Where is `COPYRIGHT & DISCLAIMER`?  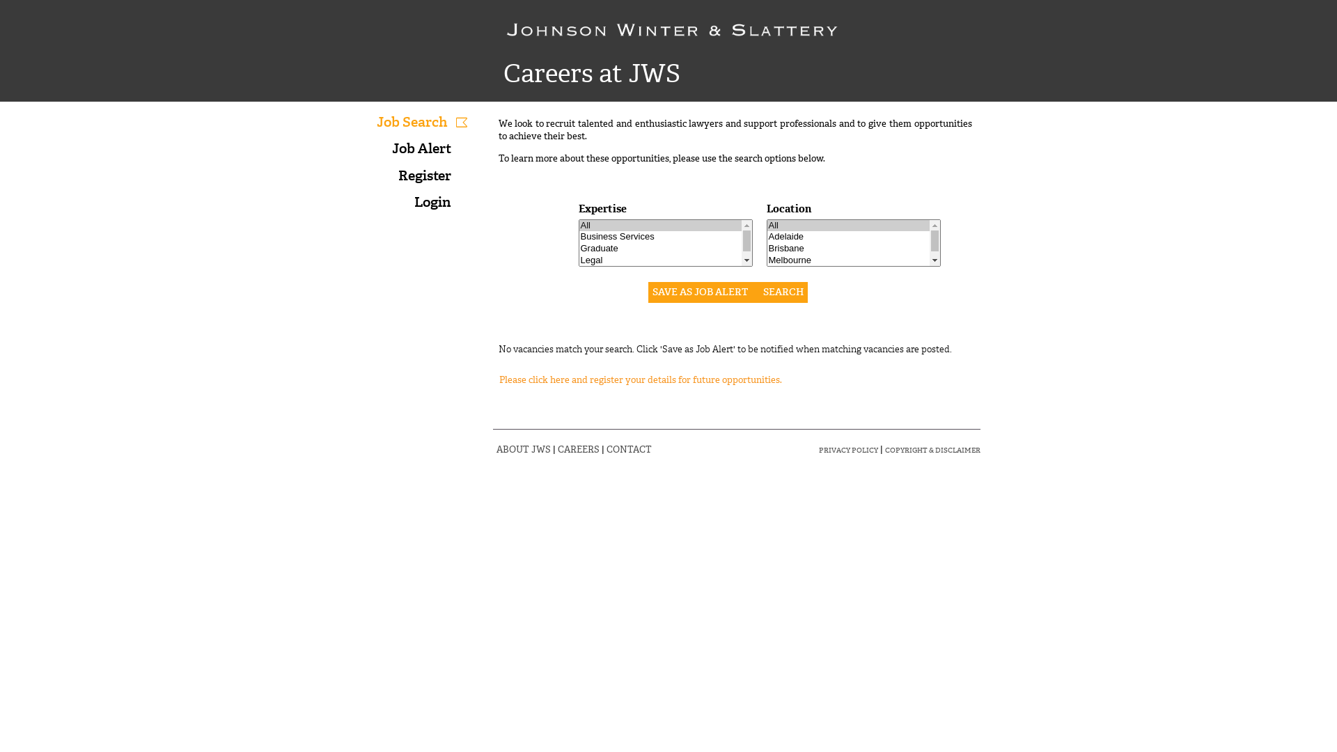
COPYRIGHT & DISCLAIMER is located at coordinates (932, 450).